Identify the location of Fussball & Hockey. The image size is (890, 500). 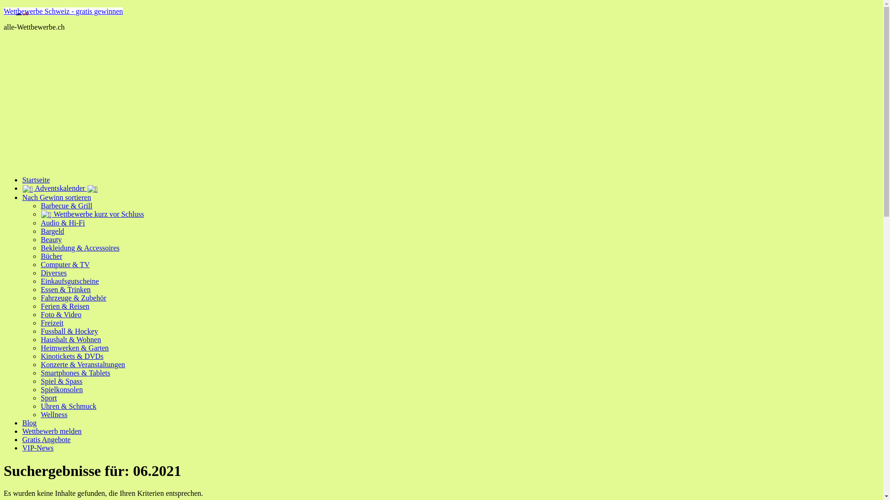
(70, 331).